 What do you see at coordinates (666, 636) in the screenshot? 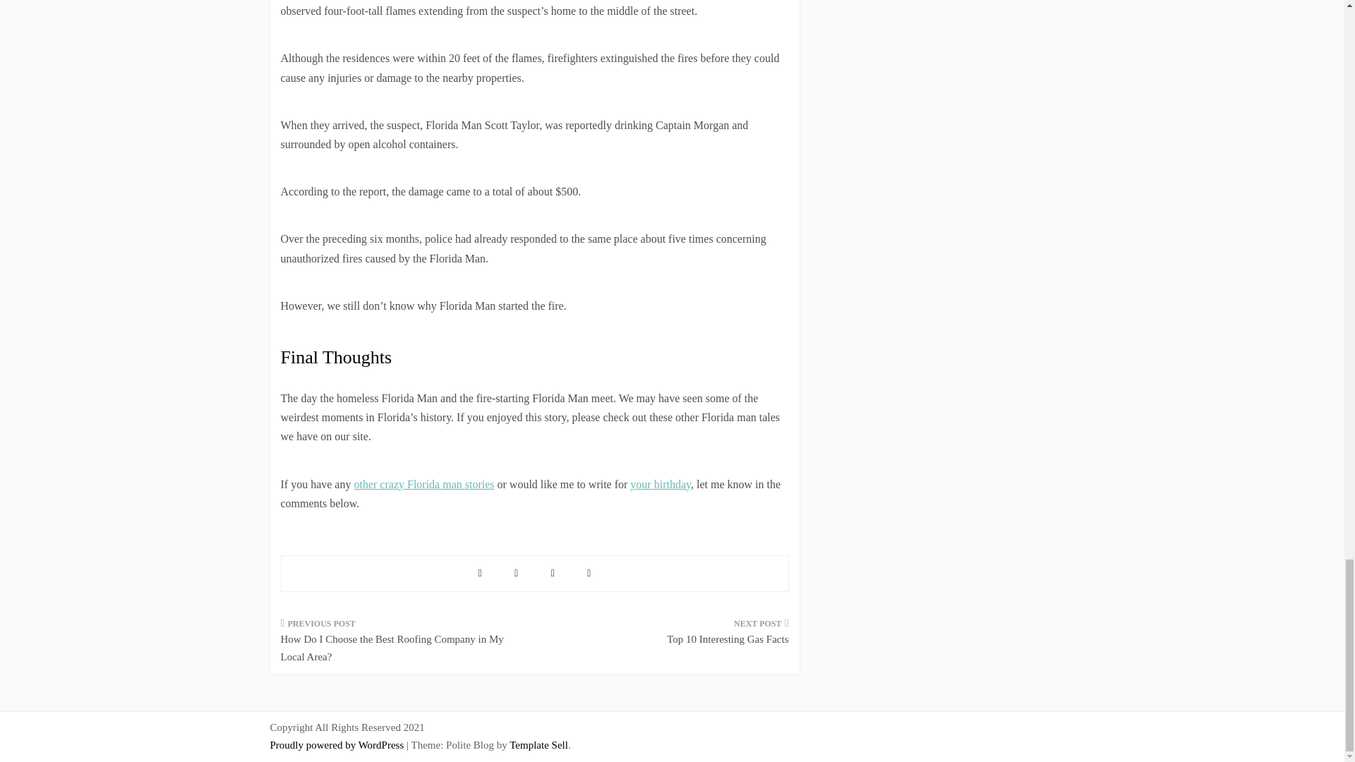
I see `Top 10 Interesting Gas Facts` at bounding box center [666, 636].